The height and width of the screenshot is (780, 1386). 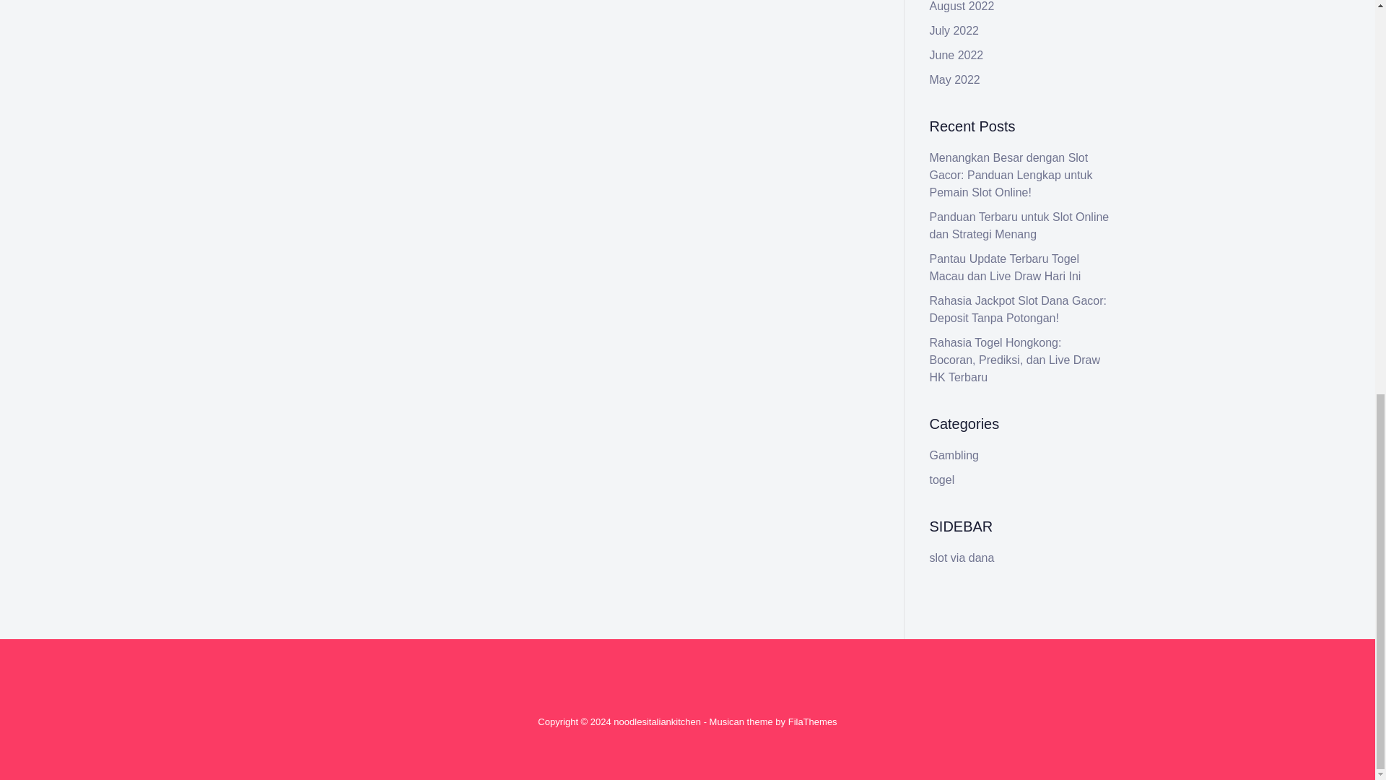 What do you see at coordinates (657, 721) in the screenshot?
I see `noodlesitaliankitchen` at bounding box center [657, 721].